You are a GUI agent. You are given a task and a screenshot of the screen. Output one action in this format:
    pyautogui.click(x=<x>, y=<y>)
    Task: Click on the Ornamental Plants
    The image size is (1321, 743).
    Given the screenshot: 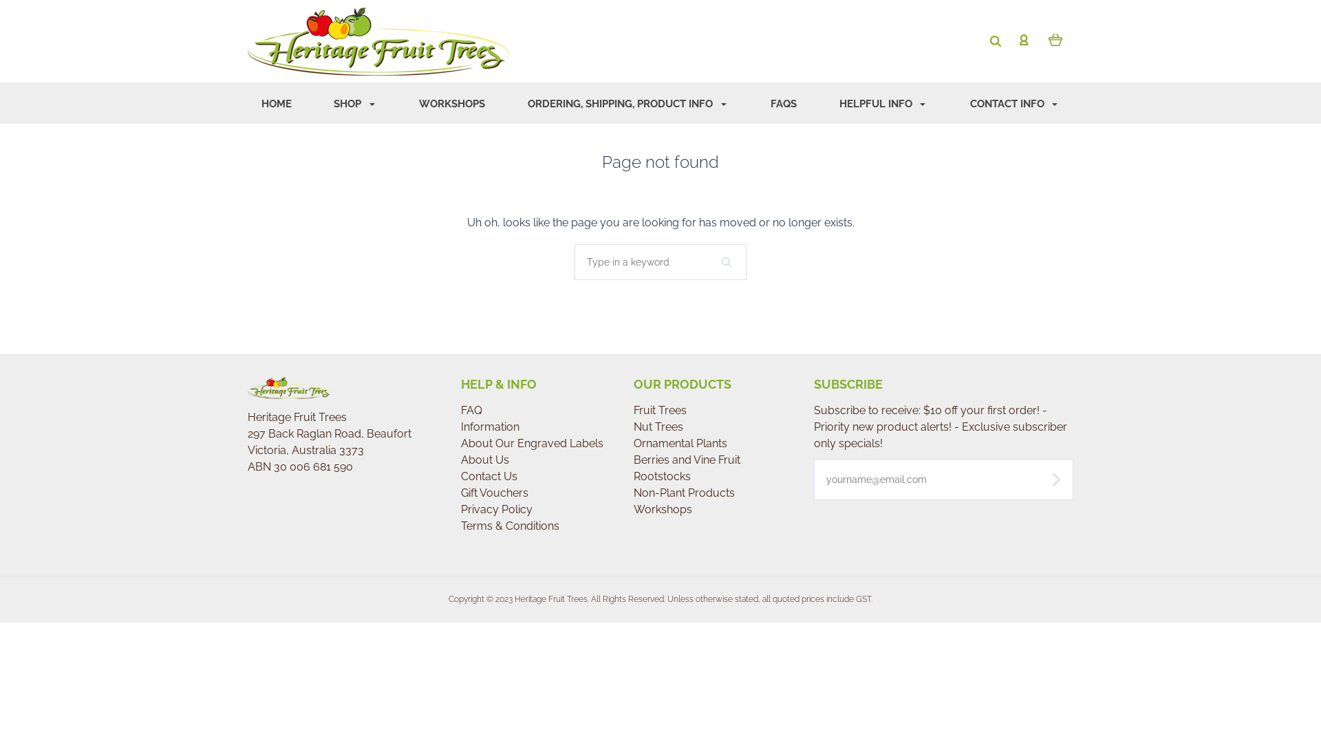 What is the action you would take?
    pyautogui.click(x=680, y=443)
    